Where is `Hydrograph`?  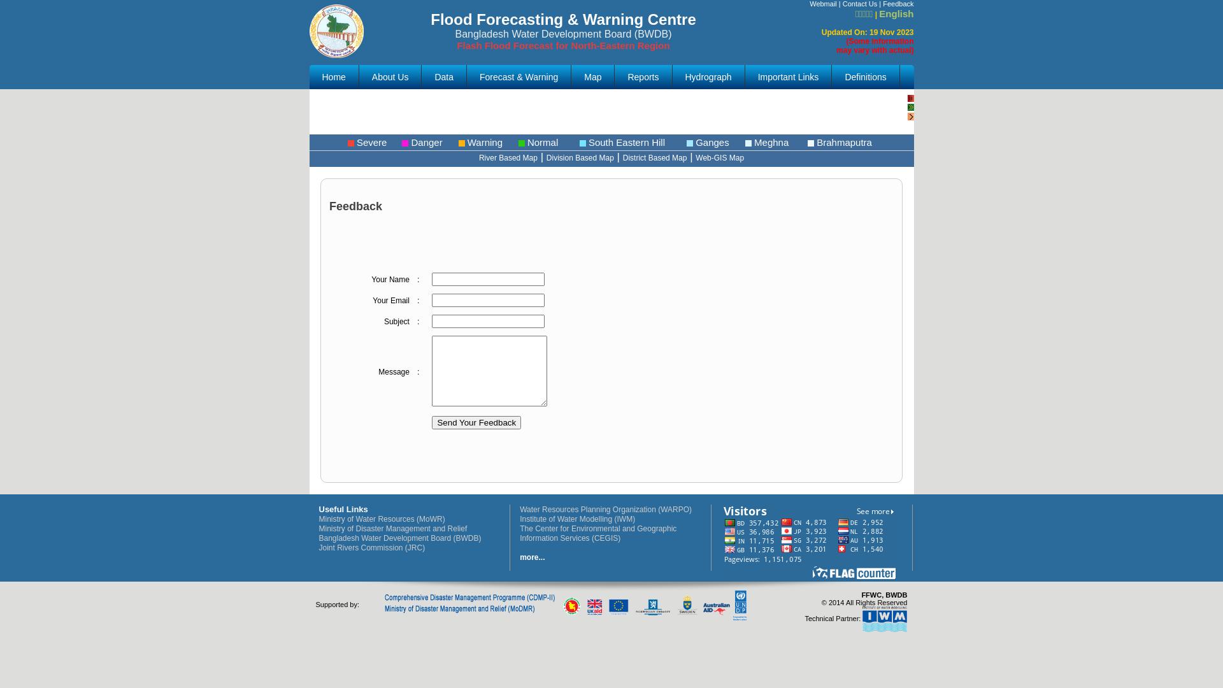 Hydrograph is located at coordinates (708, 77).